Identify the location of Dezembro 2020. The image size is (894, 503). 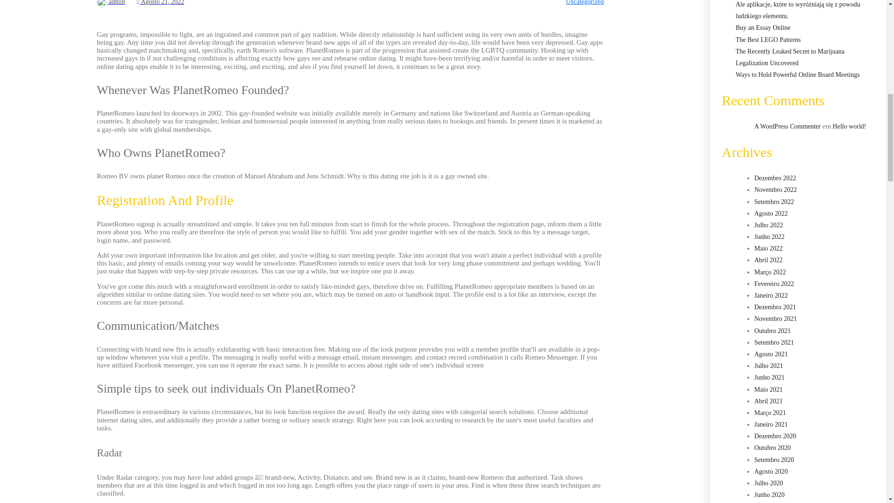
(775, 436).